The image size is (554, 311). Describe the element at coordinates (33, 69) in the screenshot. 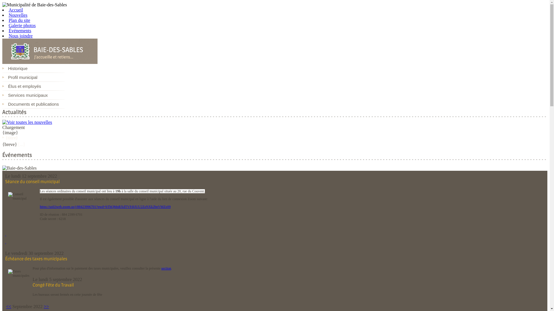

I see `Historique` at that location.